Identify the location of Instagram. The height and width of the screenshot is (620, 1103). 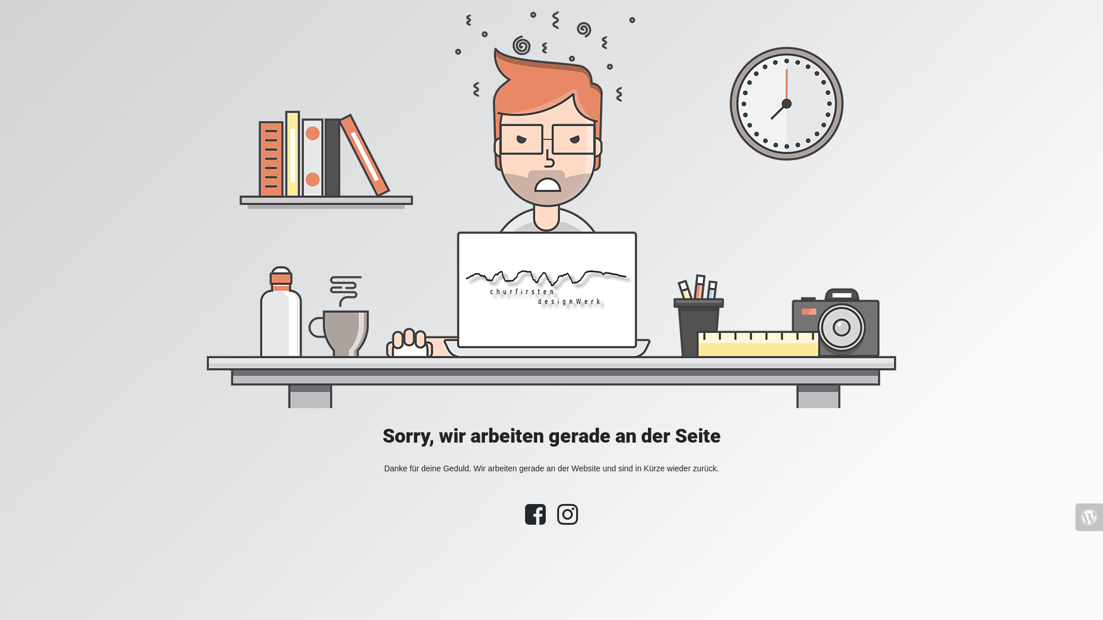
(568, 520).